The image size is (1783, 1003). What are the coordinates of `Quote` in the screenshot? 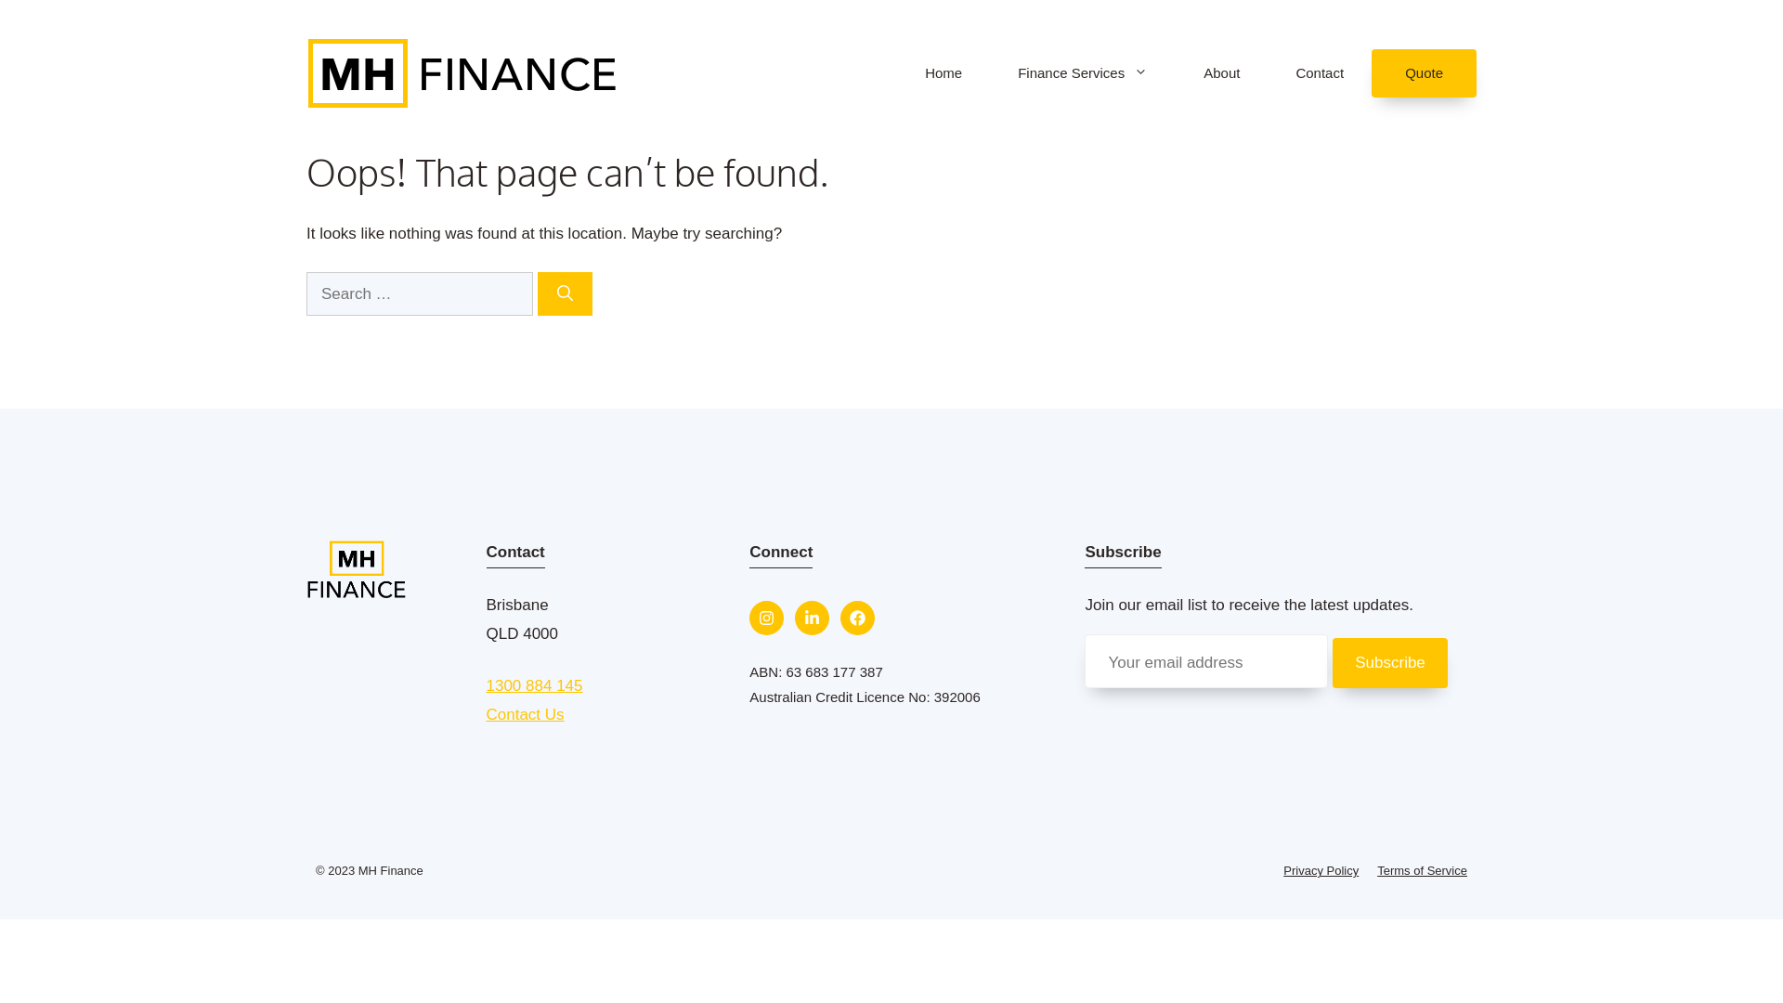 It's located at (1425, 72).